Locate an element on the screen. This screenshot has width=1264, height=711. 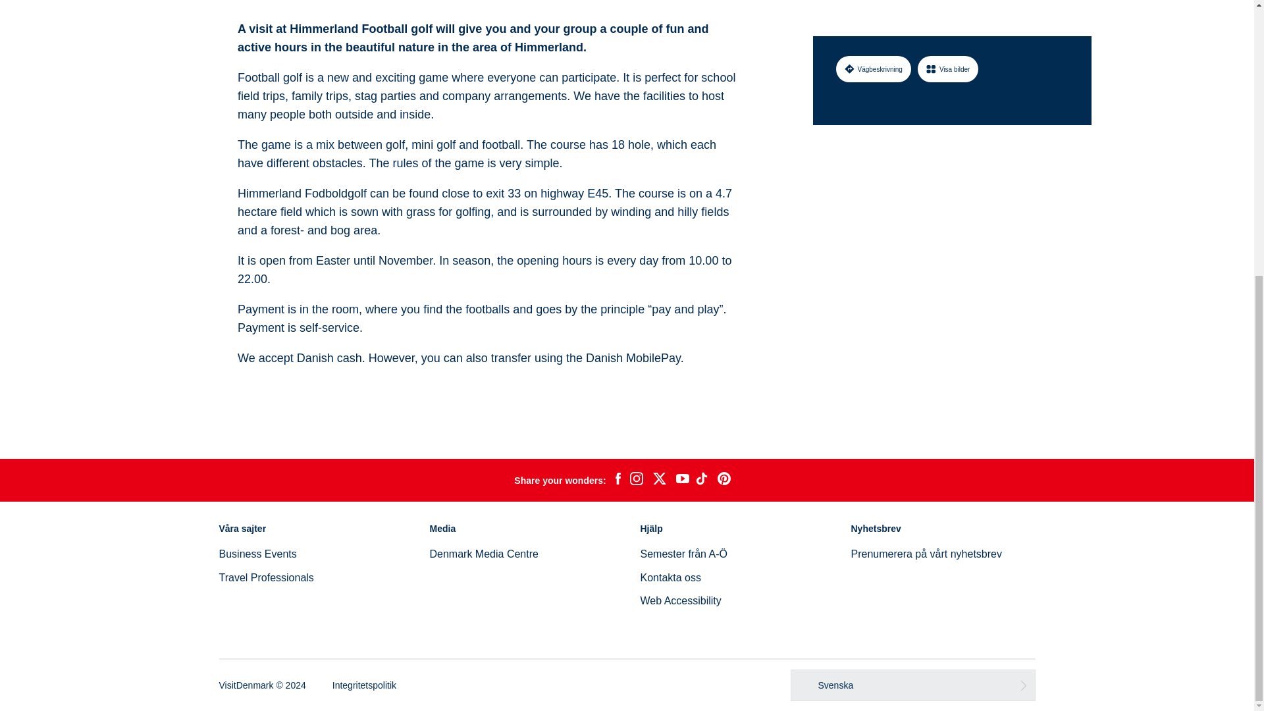
youtube is located at coordinates (682, 480).